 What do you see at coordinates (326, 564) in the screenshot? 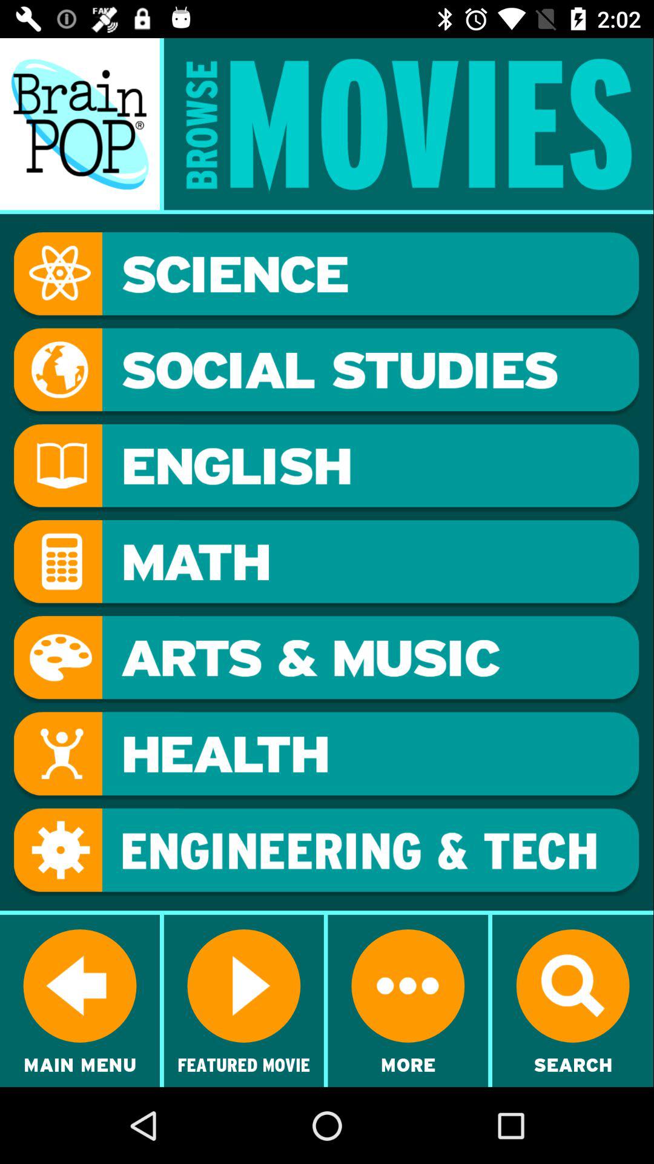
I see `go to math option` at bounding box center [326, 564].